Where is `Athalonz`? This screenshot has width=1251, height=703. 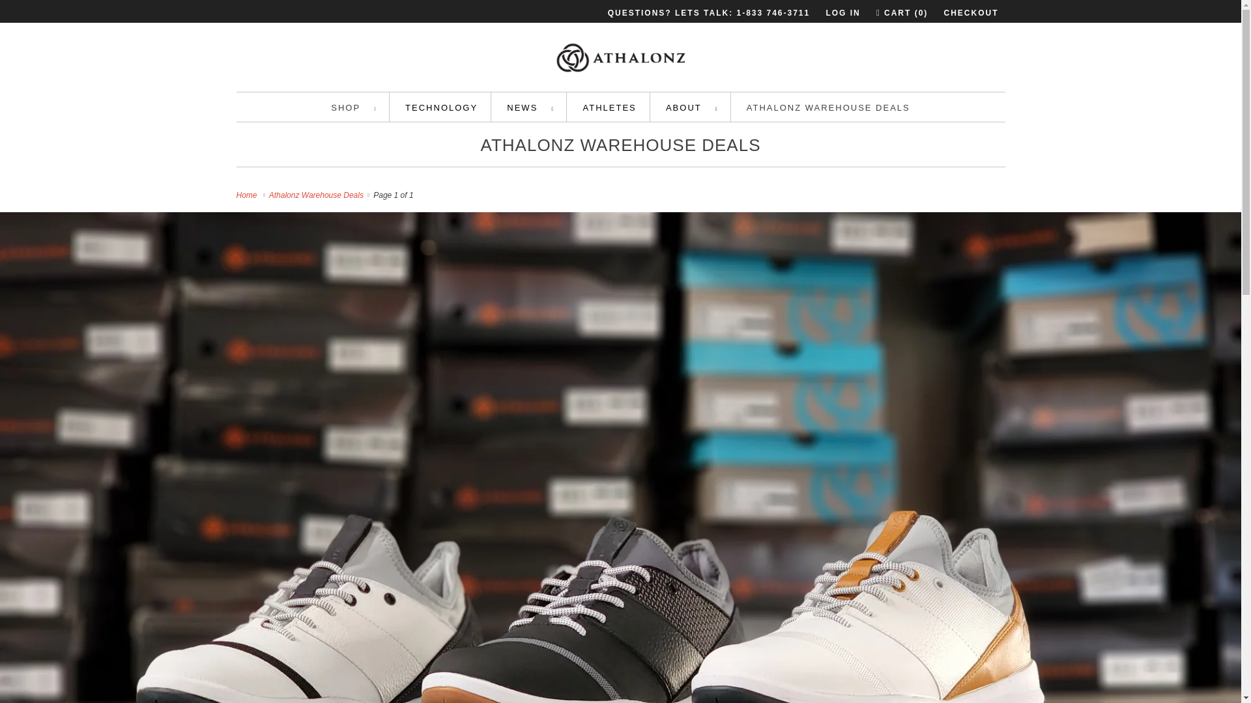
Athalonz is located at coordinates (620, 60).